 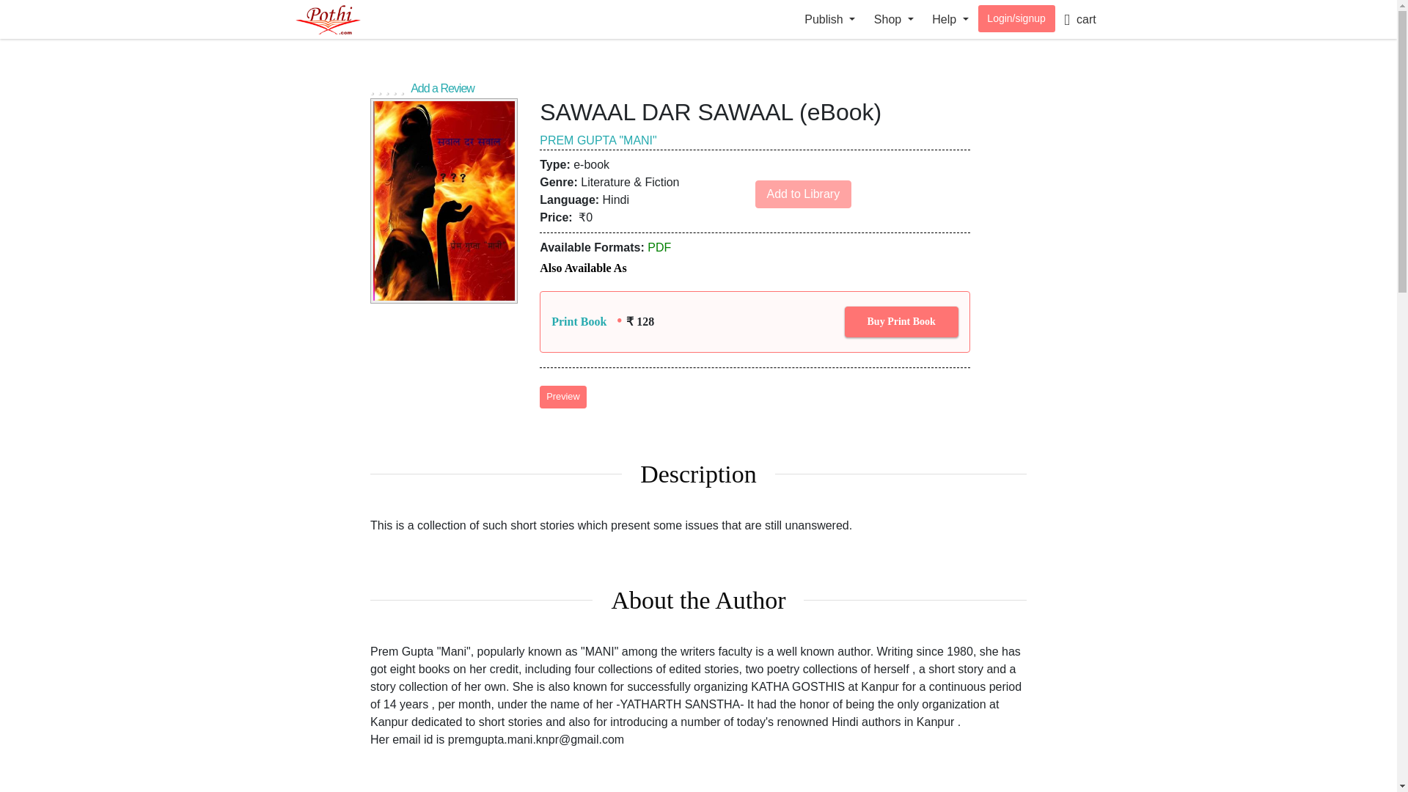 I want to click on Preview, so click(x=563, y=396).